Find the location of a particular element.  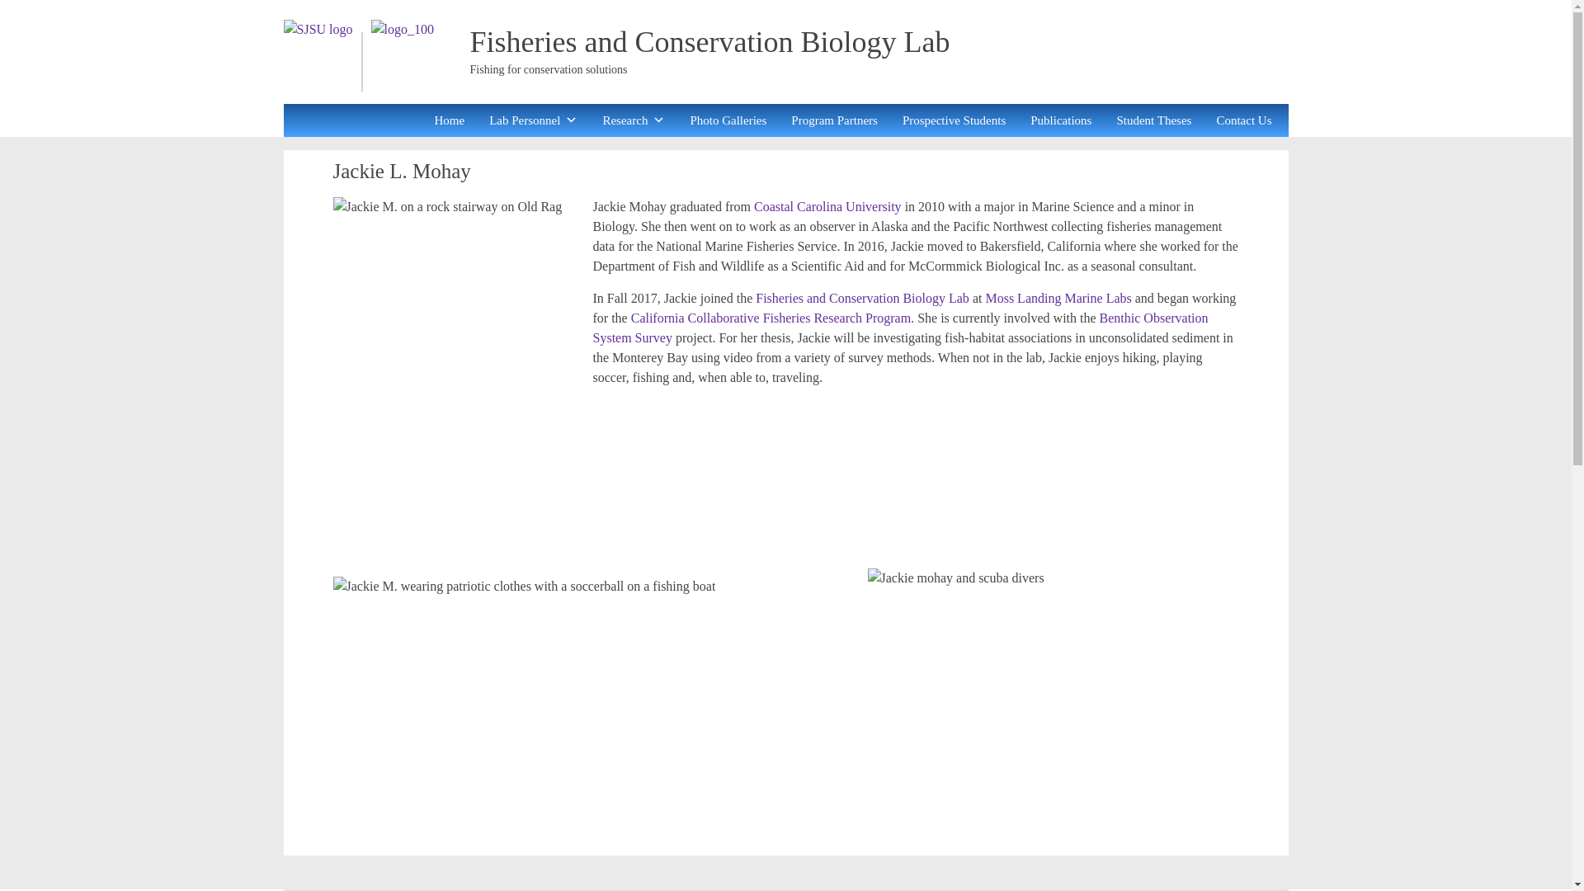

Fisheries and Conservation Biology Lab is located at coordinates (710, 42).